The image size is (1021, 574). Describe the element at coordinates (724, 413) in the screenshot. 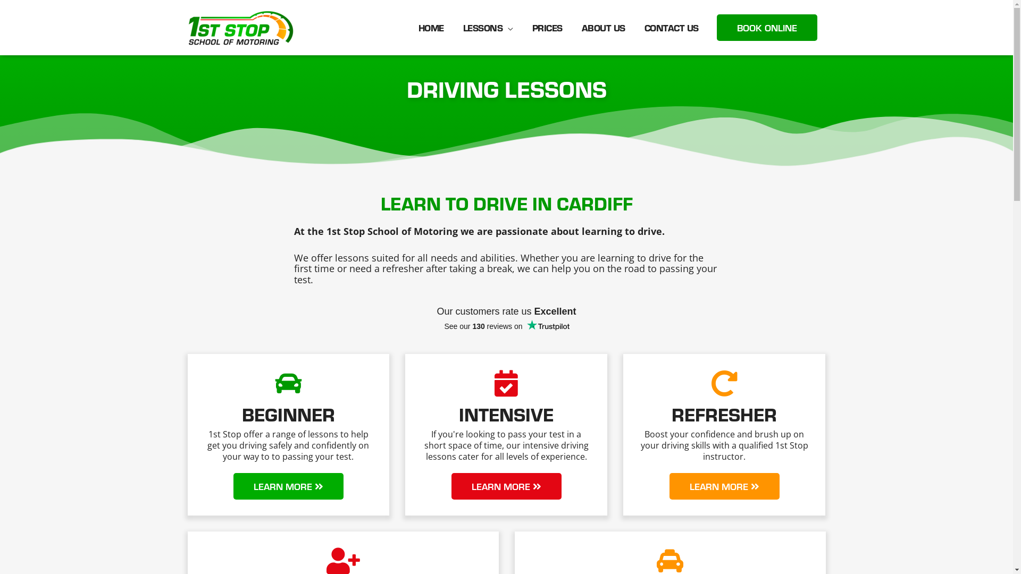

I see `REFRESHER` at that location.